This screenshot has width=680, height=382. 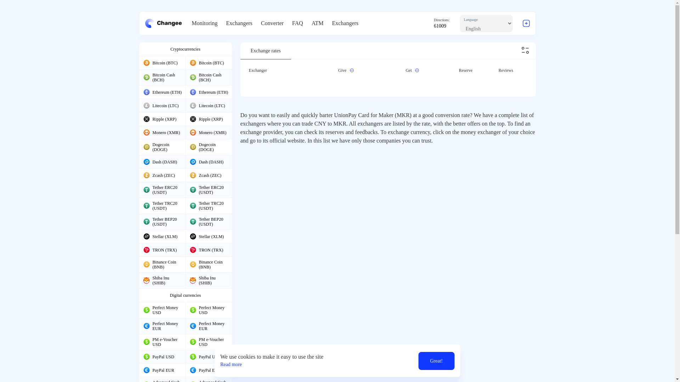 I want to click on add, so click(x=526, y=23).